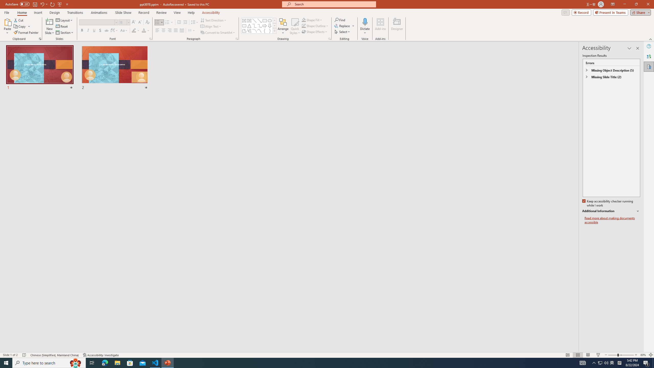 Image resolution: width=654 pixels, height=368 pixels. Describe the element at coordinates (612, 220) in the screenshot. I see `Read more about making documents accessible` at that location.